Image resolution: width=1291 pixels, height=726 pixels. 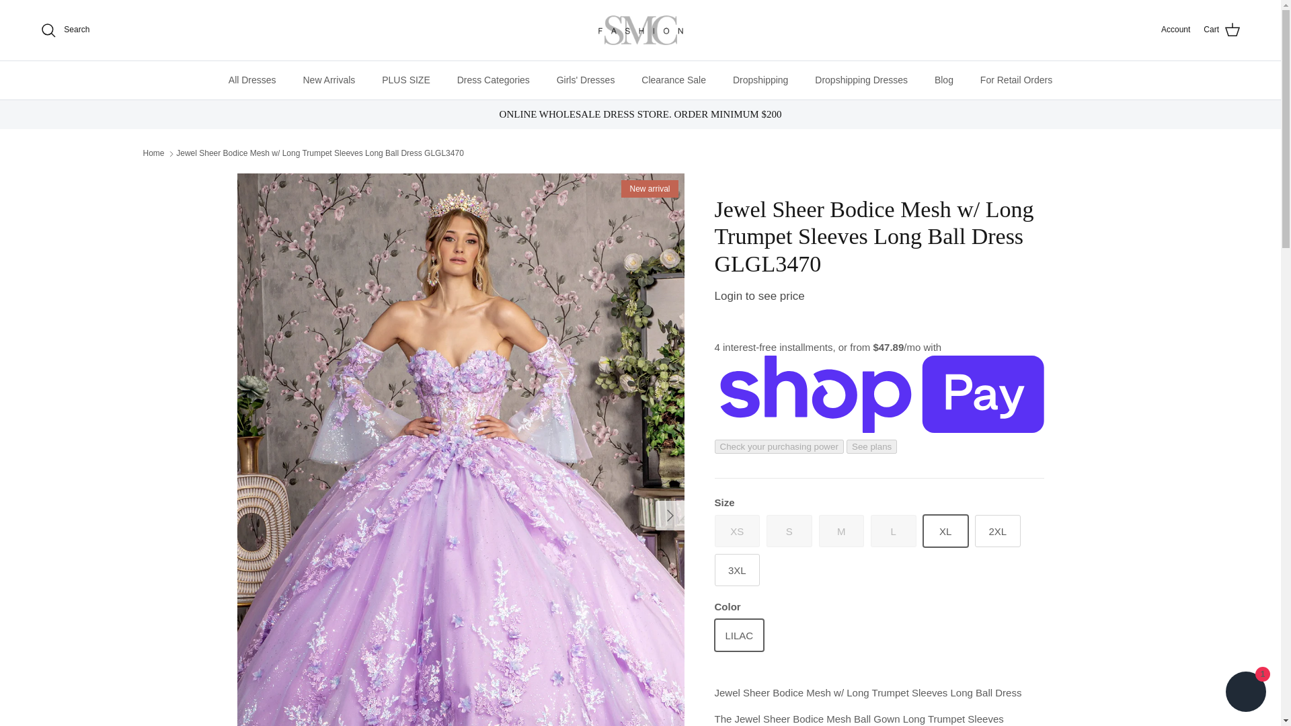 I want to click on Dropshipping, so click(x=760, y=79).